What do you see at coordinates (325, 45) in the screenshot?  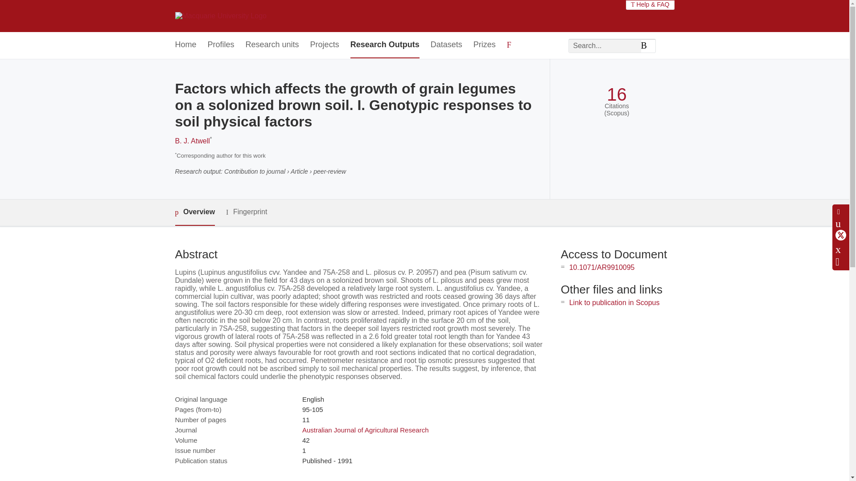 I see `Projects` at bounding box center [325, 45].